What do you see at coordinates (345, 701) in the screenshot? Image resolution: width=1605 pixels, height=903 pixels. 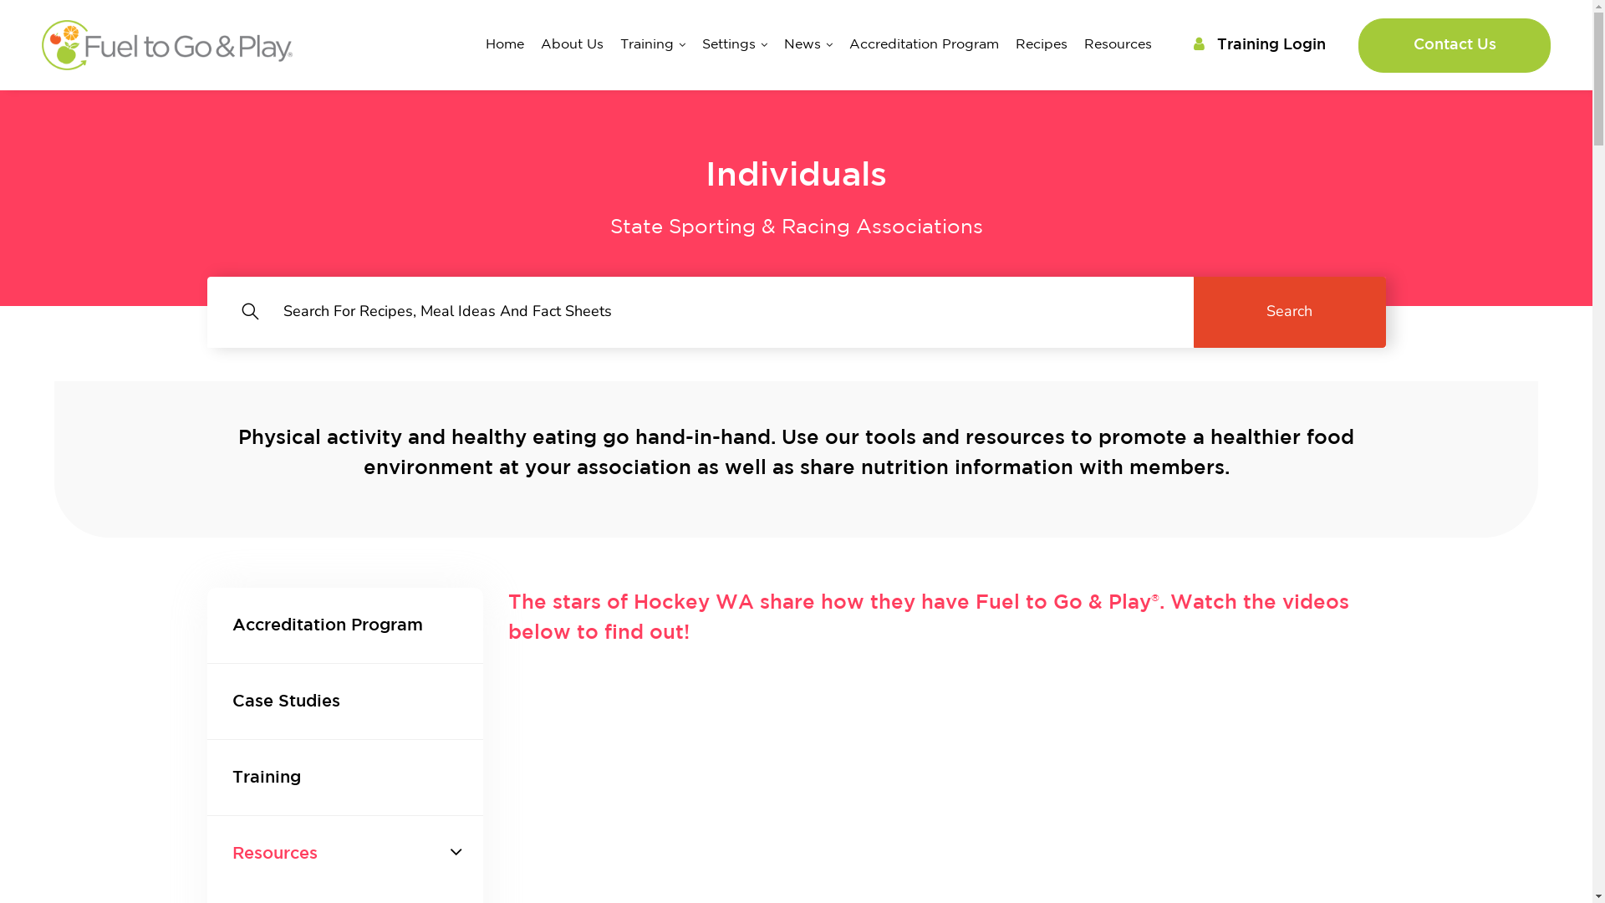 I see `Case Studies` at bounding box center [345, 701].